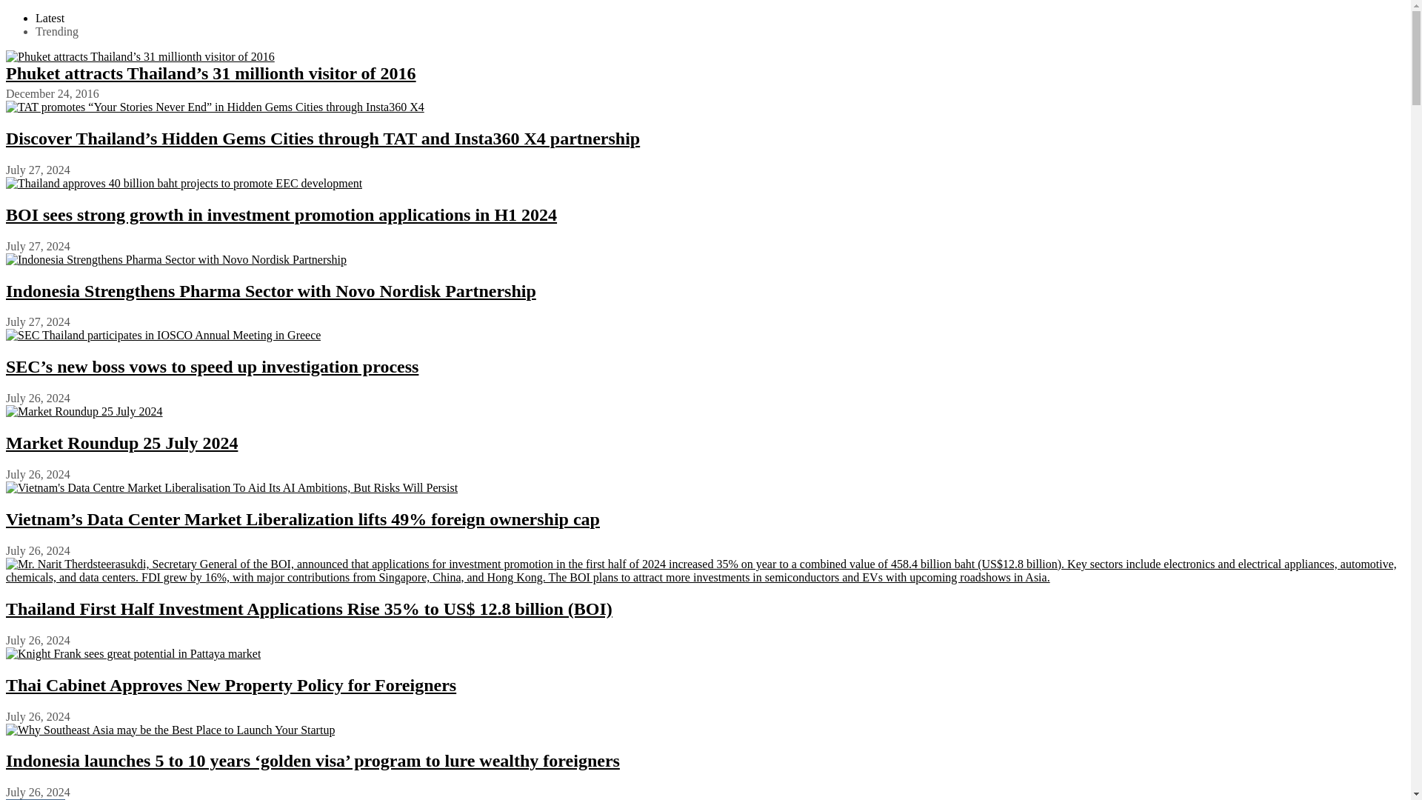 This screenshot has height=800, width=1422. I want to click on Market Roundup 25 July 2024 6, so click(84, 411).